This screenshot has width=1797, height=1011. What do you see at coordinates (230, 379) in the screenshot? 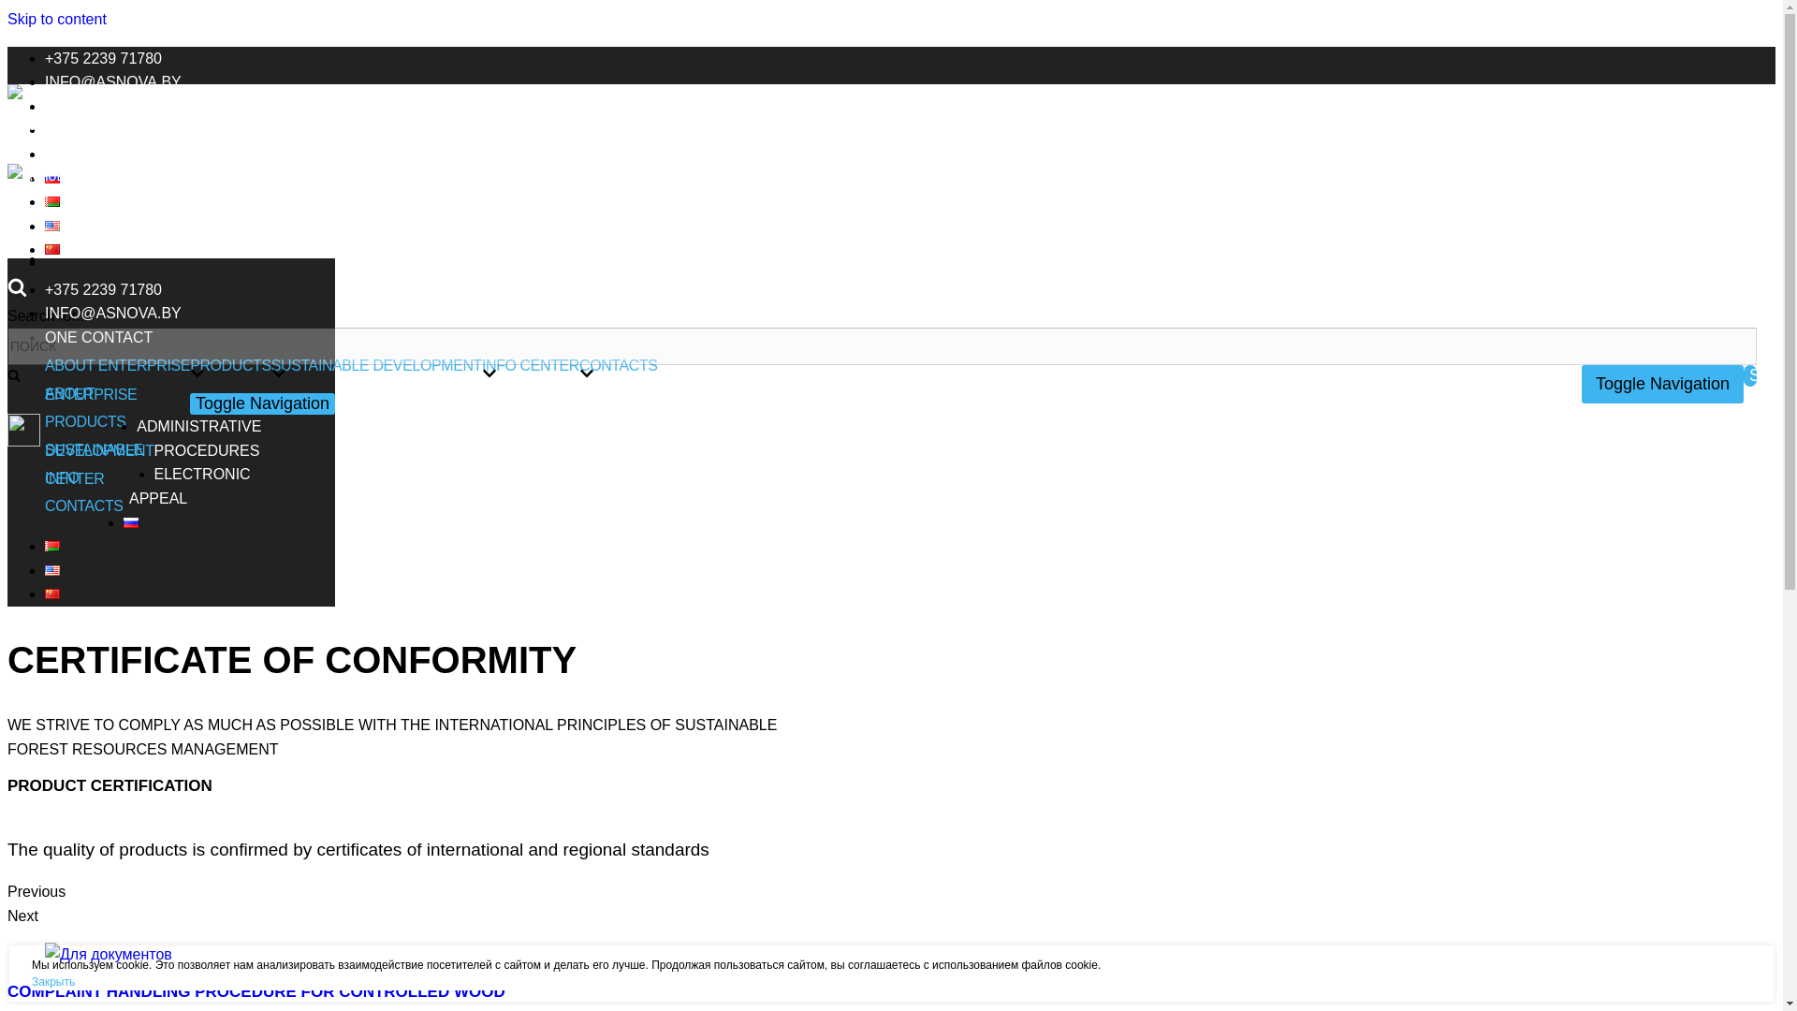
I see `PRODUCTS` at bounding box center [230, 379].